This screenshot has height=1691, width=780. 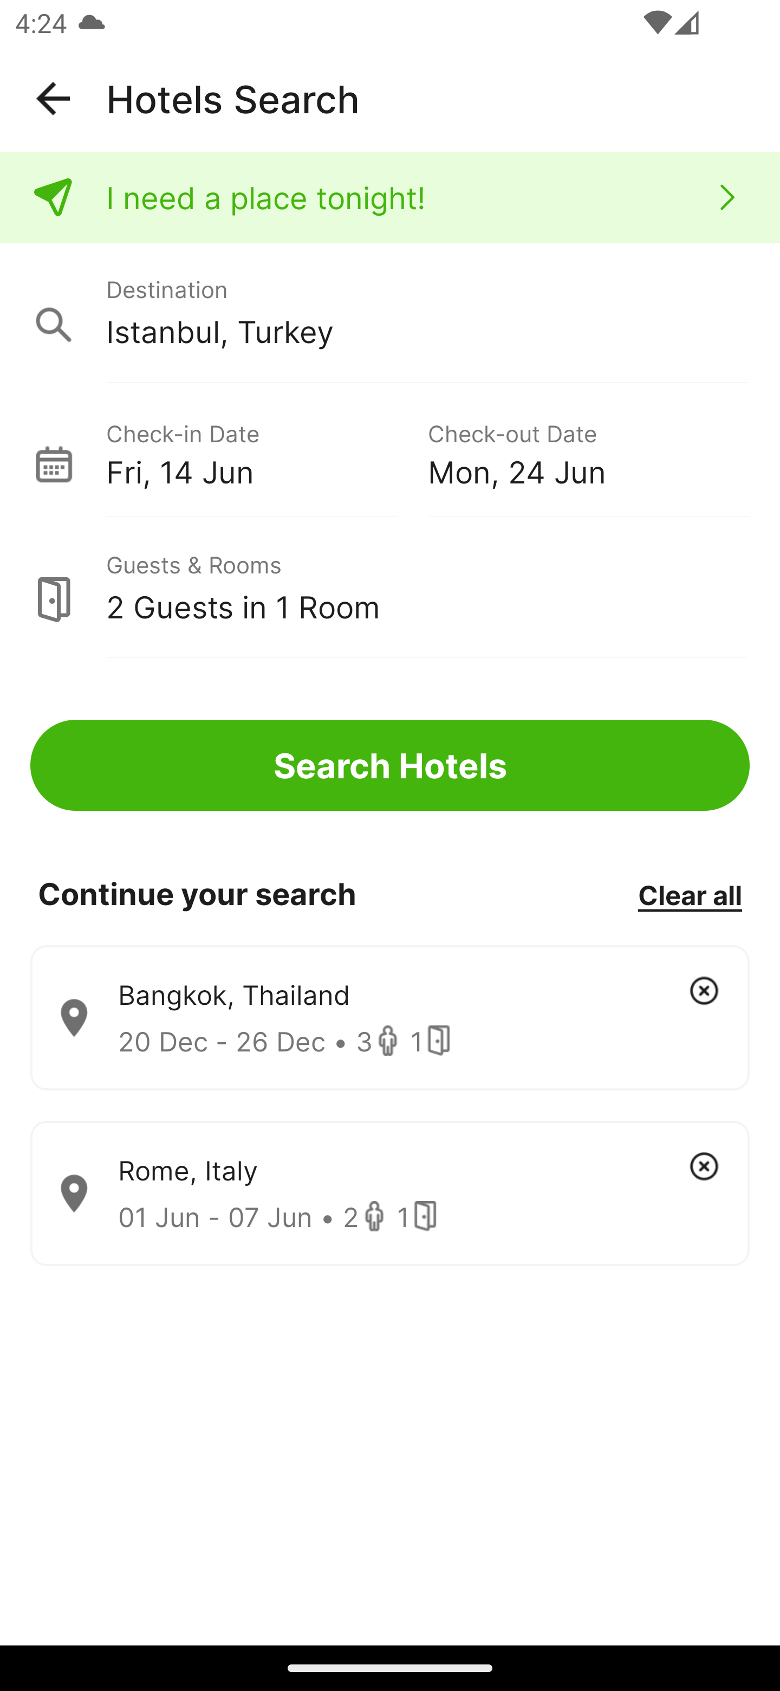 What do you see at coordinates (690, 894) in the screenshot?
I see `Clear all` at bounding box center [690, 894].